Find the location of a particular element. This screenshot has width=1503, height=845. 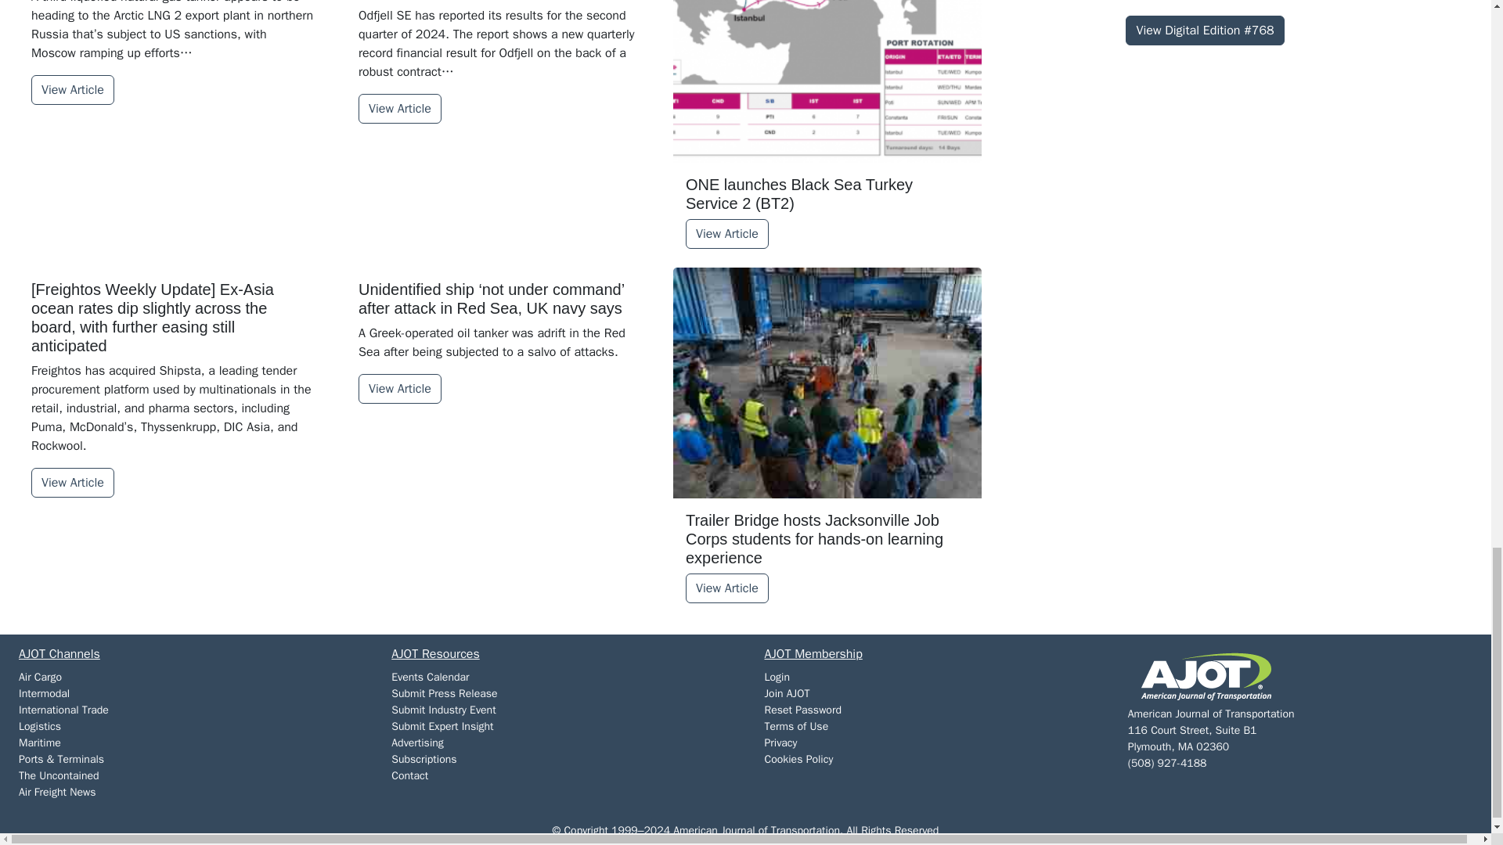

View Article is located at coordinates (400, 108).